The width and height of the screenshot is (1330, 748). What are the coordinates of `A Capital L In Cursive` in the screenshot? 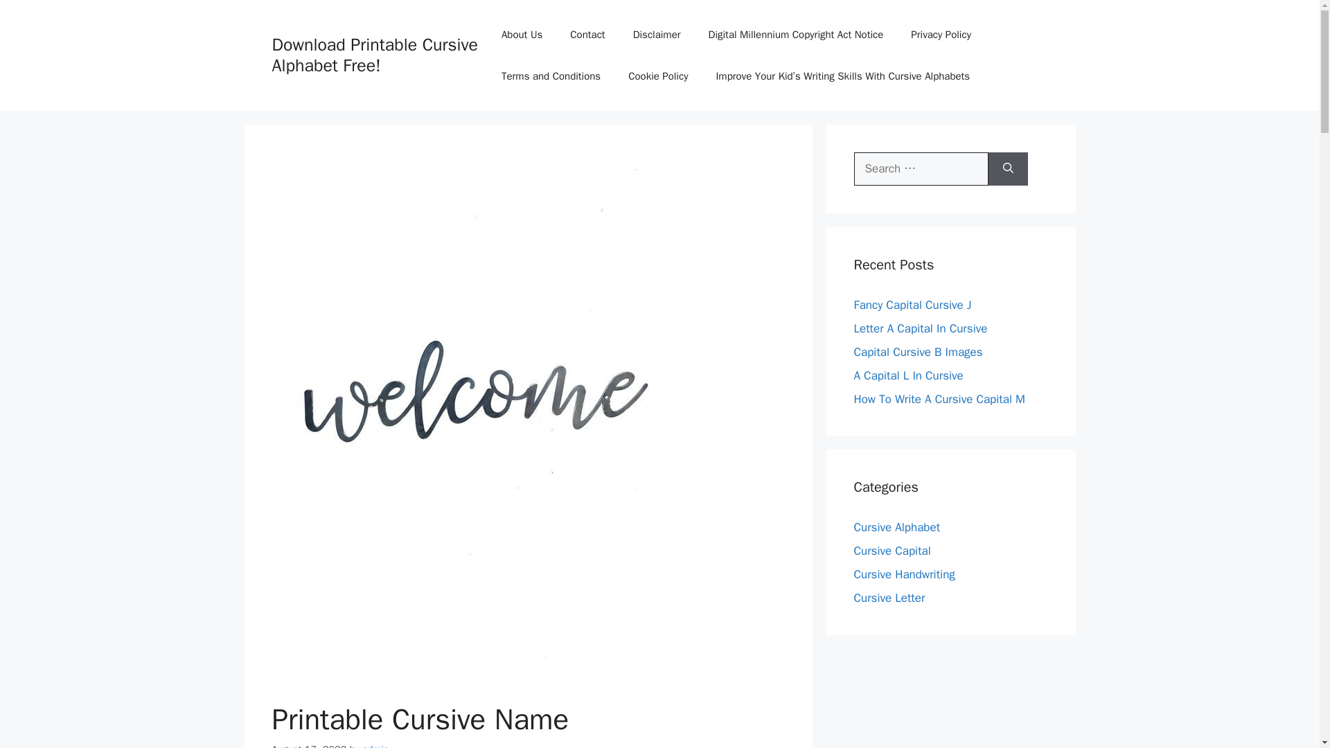 It's located at (908, 375).